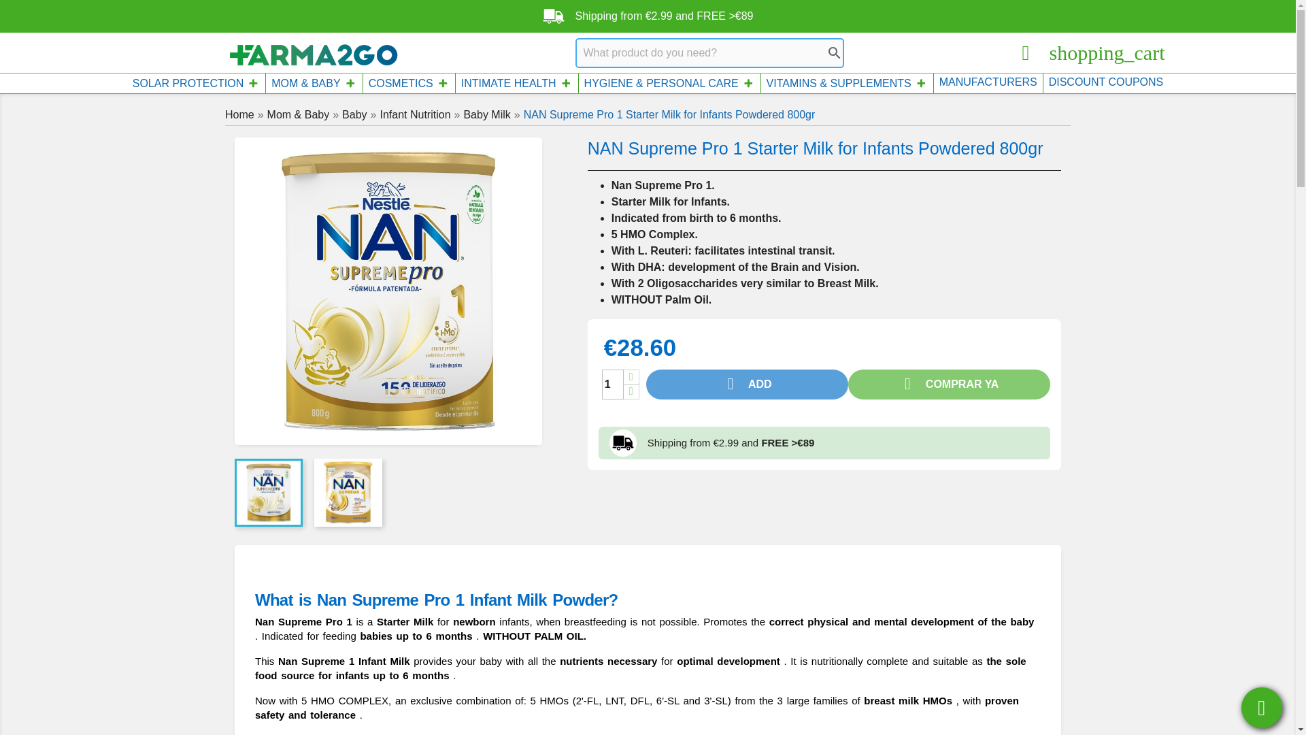 The image size is (1306, 735). What do you see at coordinates (408, 83) in the screenshot?
I see `COSMETICS` at bounding box center [408, 83].